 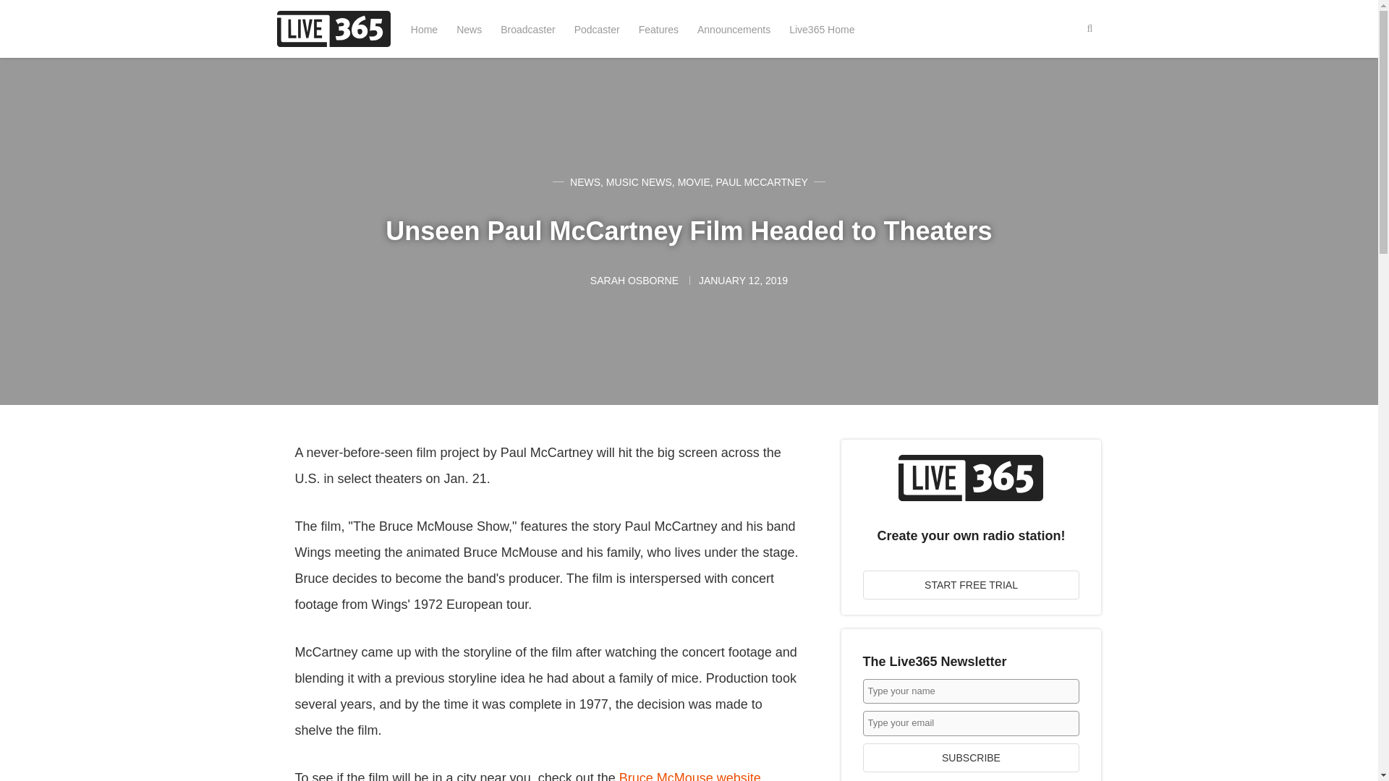 What do you see at coordinates (690, 775) in the screenshot?
I see `Bruce McMouse website` at bounding box center [690, 775].